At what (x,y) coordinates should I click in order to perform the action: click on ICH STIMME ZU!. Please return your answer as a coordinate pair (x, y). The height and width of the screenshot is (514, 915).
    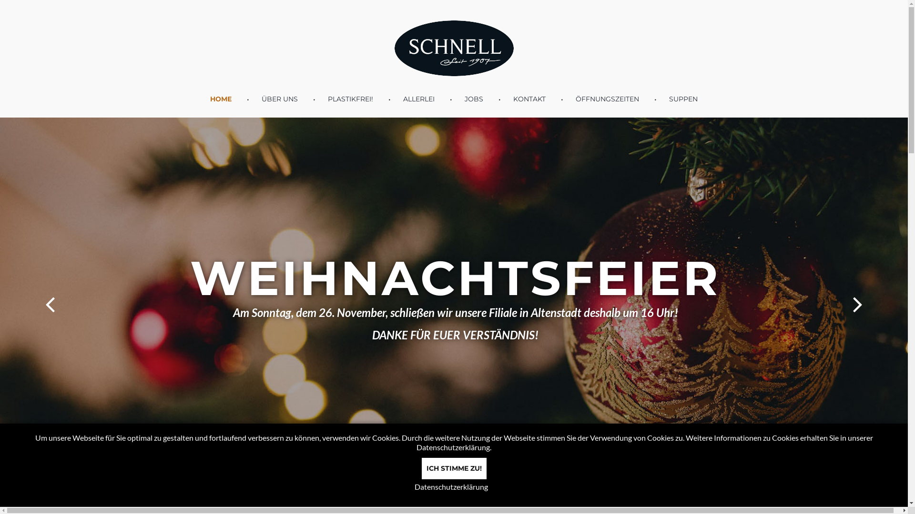
    Looking at the image, I should click on (454, 468).